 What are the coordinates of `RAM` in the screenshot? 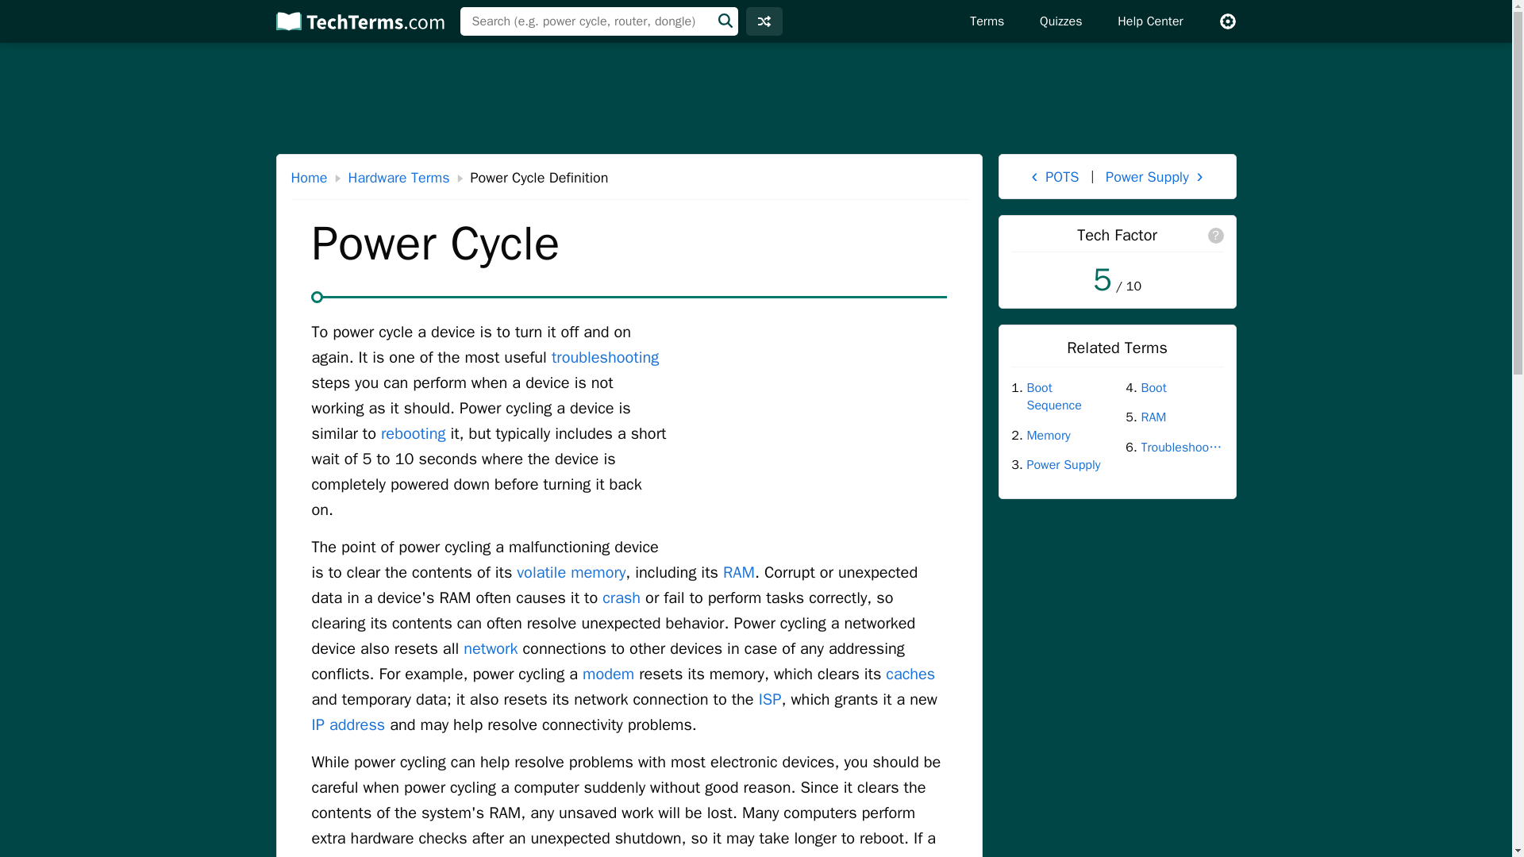 It's located at (738, 572).